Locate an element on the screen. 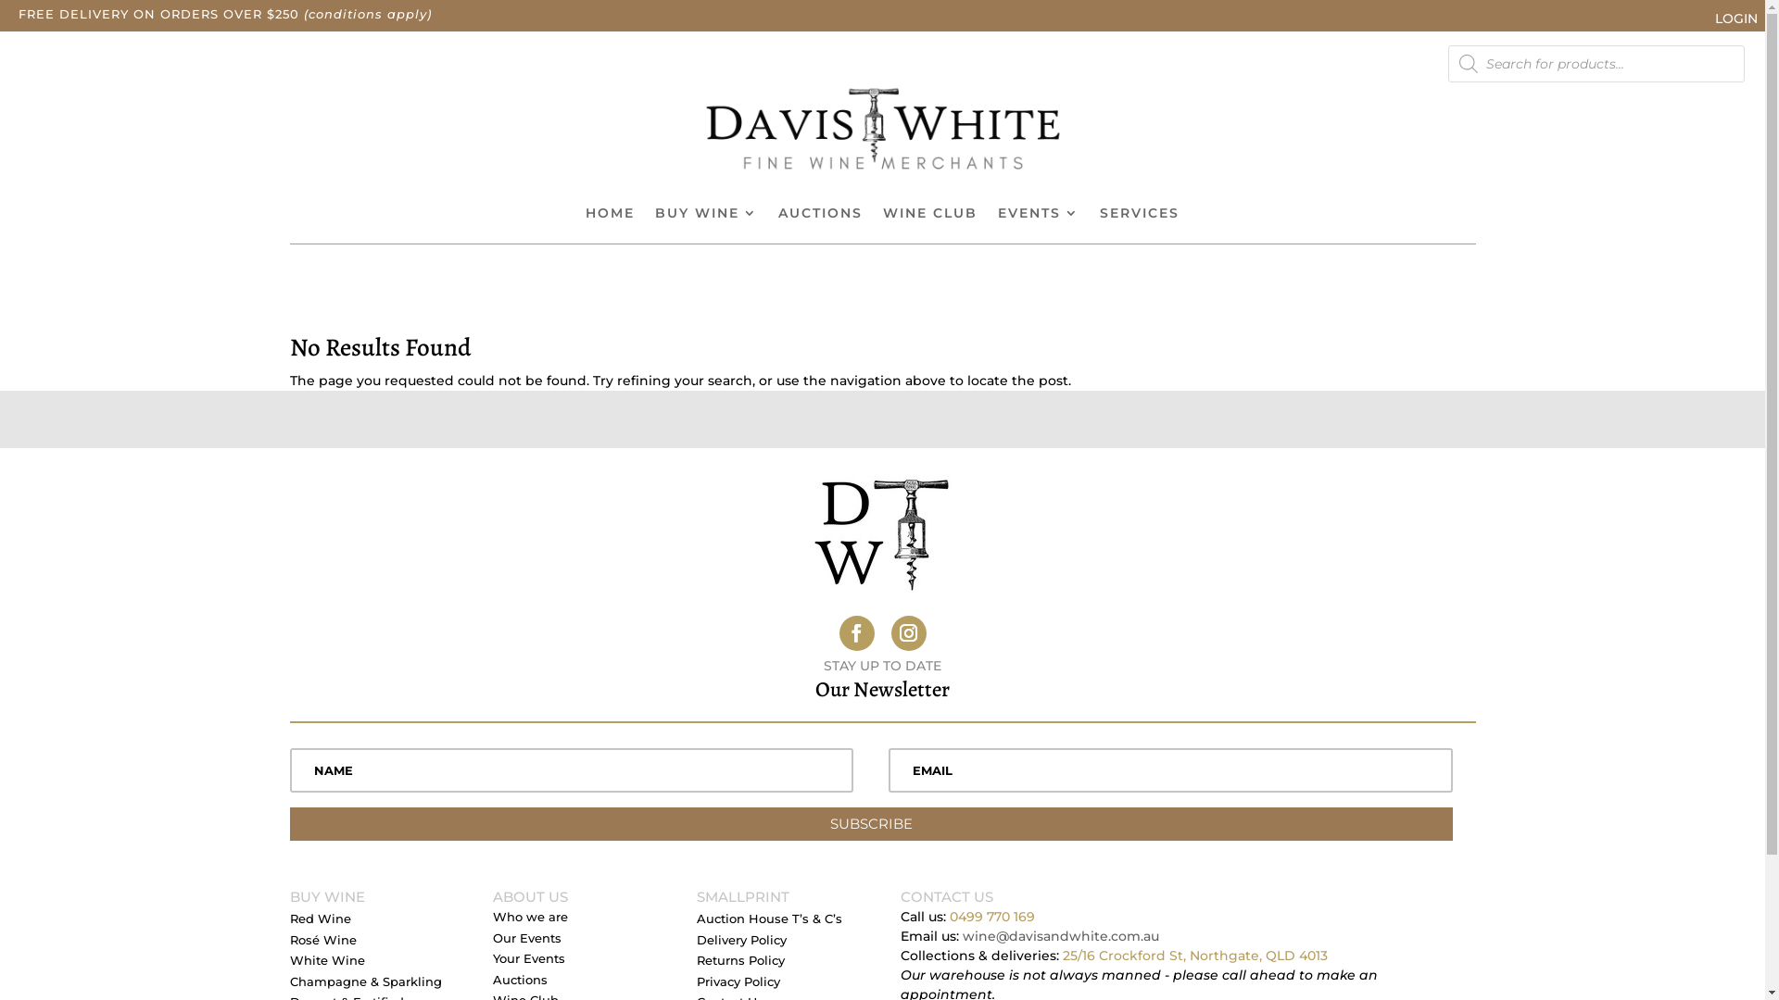 The height and width of the screenshot is (1000, 1779). wine@davisandwhite.com.au is located at coordinates (1061, 936).